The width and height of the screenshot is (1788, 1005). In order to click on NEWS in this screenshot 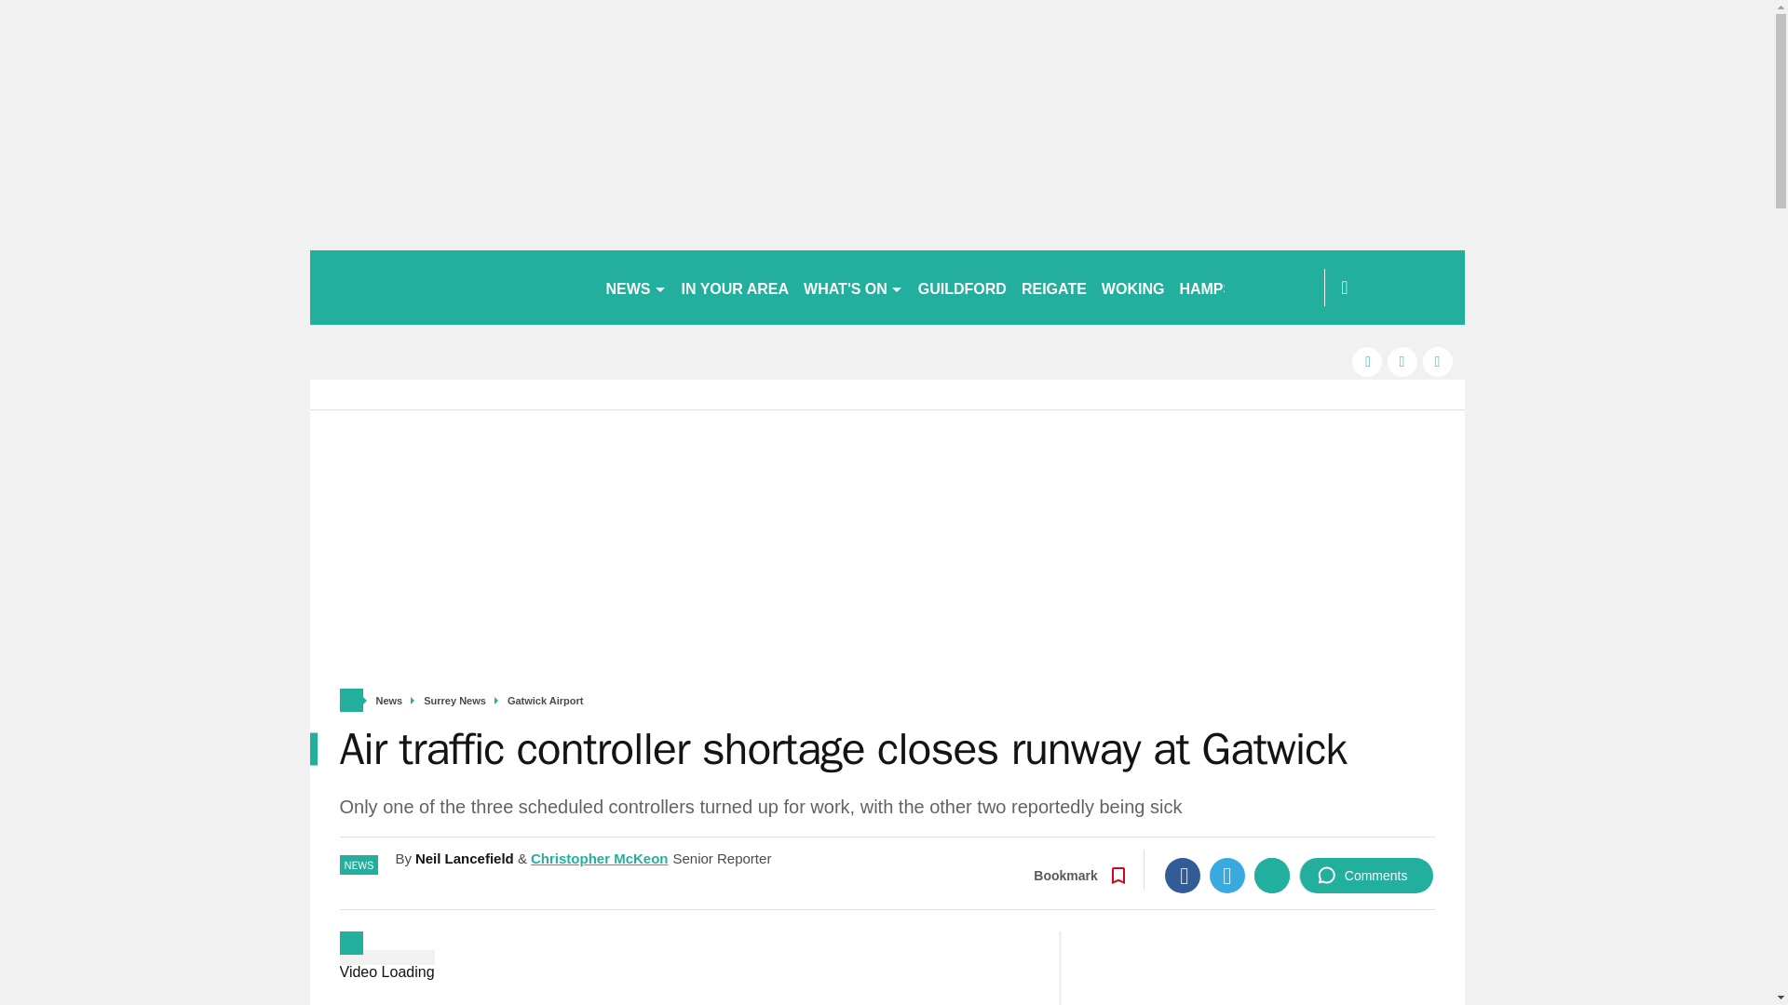, I will do `click(635, 287)`.